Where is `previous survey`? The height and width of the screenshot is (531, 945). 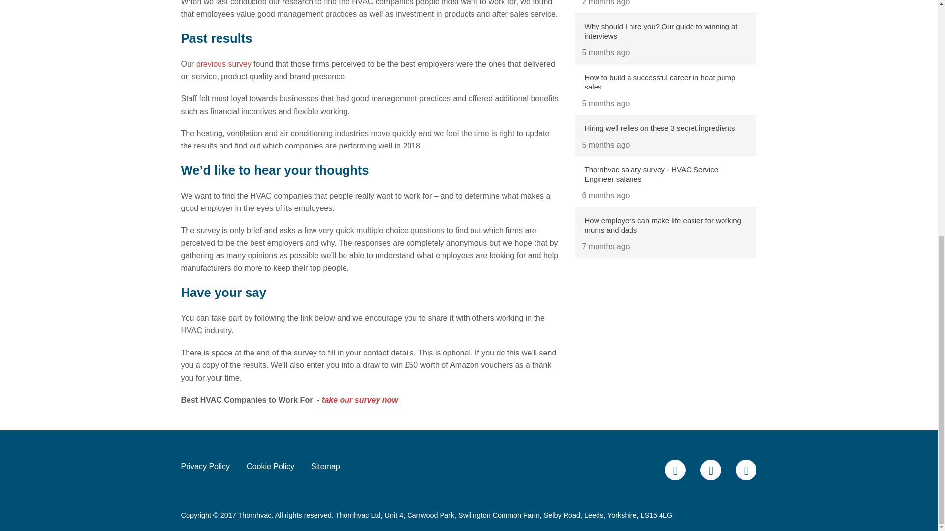
previous survey is located at coordinates (223, 64).